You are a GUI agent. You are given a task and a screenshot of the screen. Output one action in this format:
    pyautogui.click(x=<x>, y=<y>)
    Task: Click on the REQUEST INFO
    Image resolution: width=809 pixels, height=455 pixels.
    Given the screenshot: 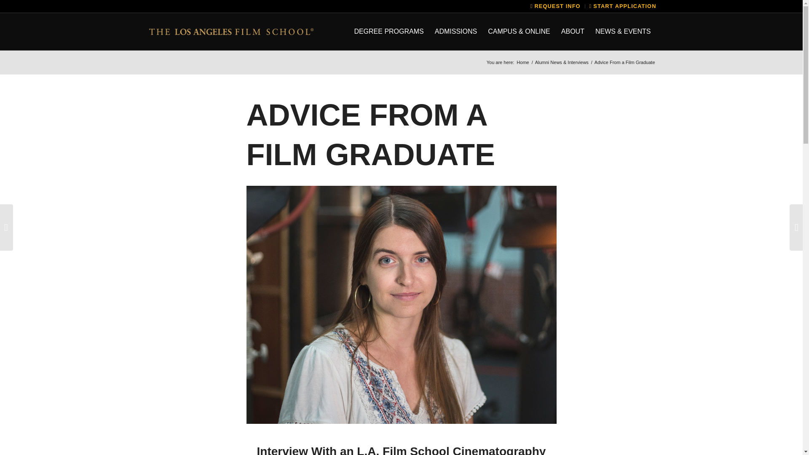 What is the action you would take?
    pyautogui.click(x=555, y=6)
    